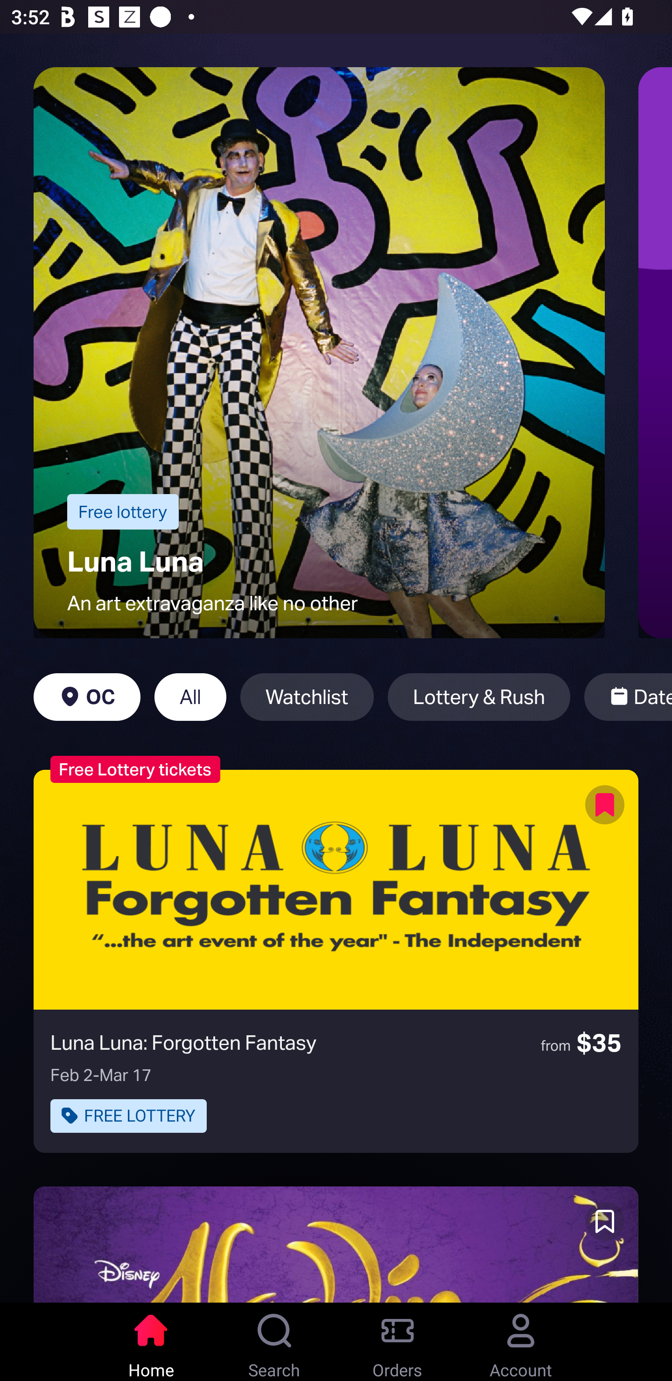  What do you see at coordinates (274, 1342) in the screenshot?
I see `Search` at bounding box center [274, 1342].